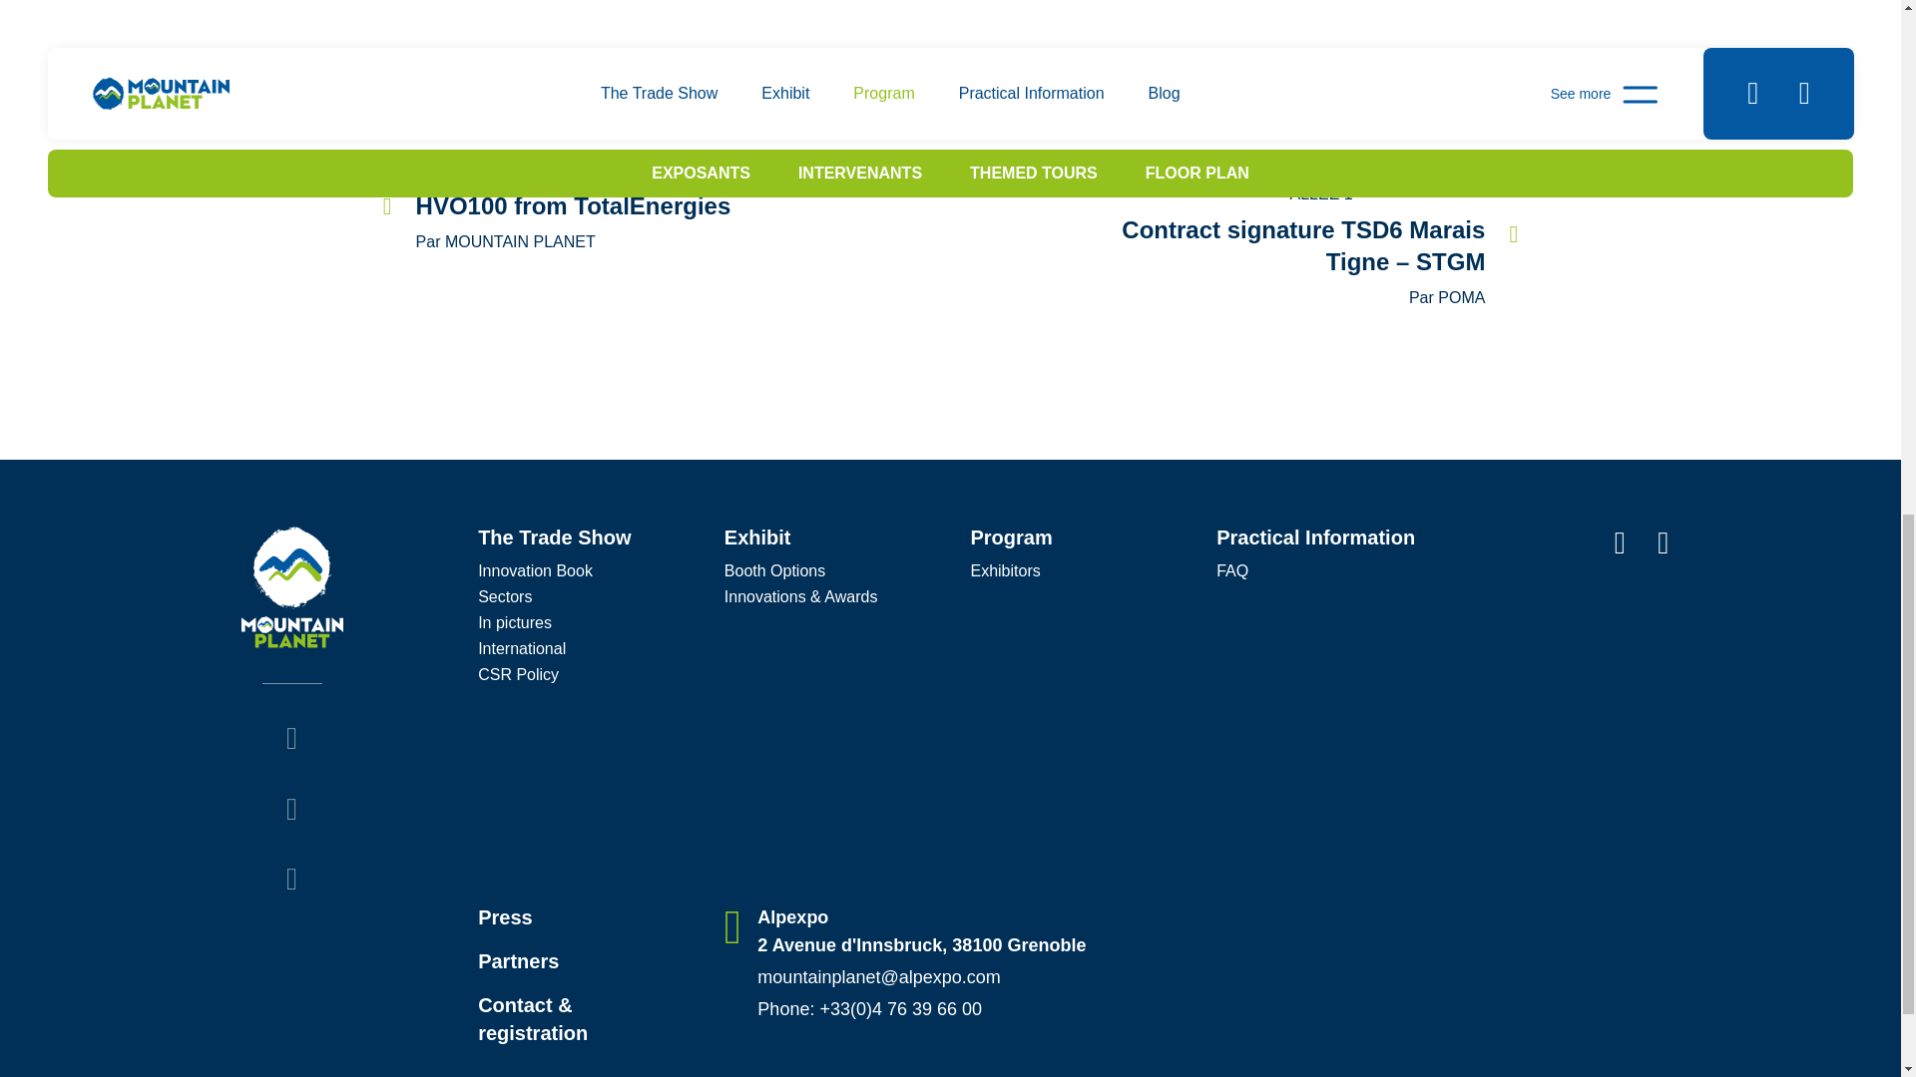  Describe the element at coordinates (610, 206) in the screenshot. I see `HVO100 from TotalEnergies` at that location.